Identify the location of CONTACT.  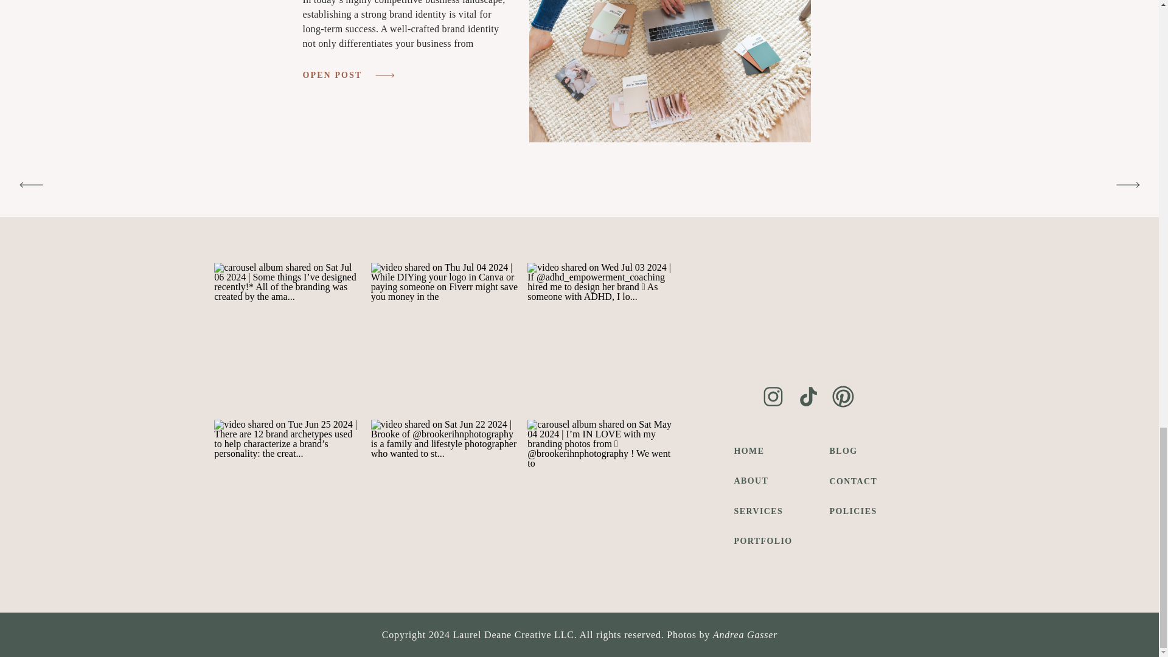
(856, 481).